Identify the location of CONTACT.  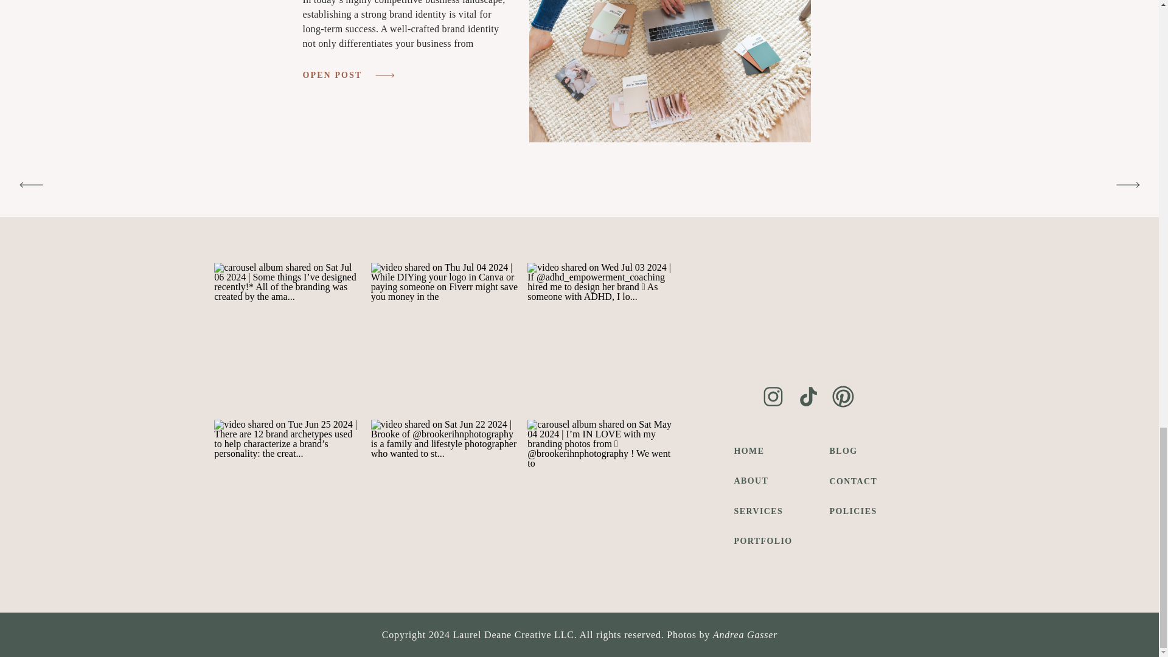
(856, 481).